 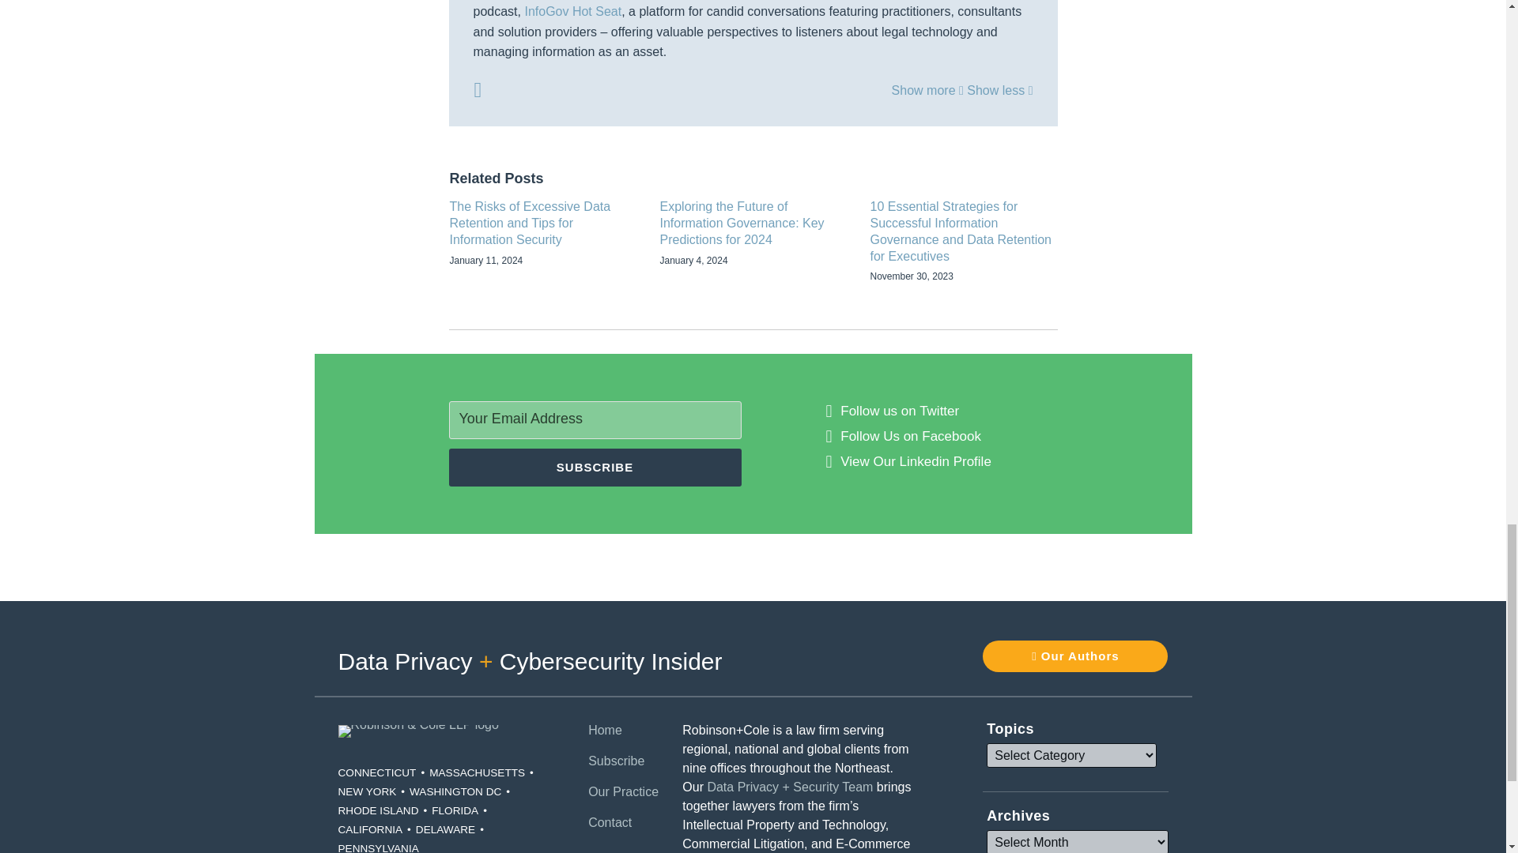 What do you see at coordinates (595, 468) in the screenshot?
I see `Subscribe` at bounding box center [595, 468].